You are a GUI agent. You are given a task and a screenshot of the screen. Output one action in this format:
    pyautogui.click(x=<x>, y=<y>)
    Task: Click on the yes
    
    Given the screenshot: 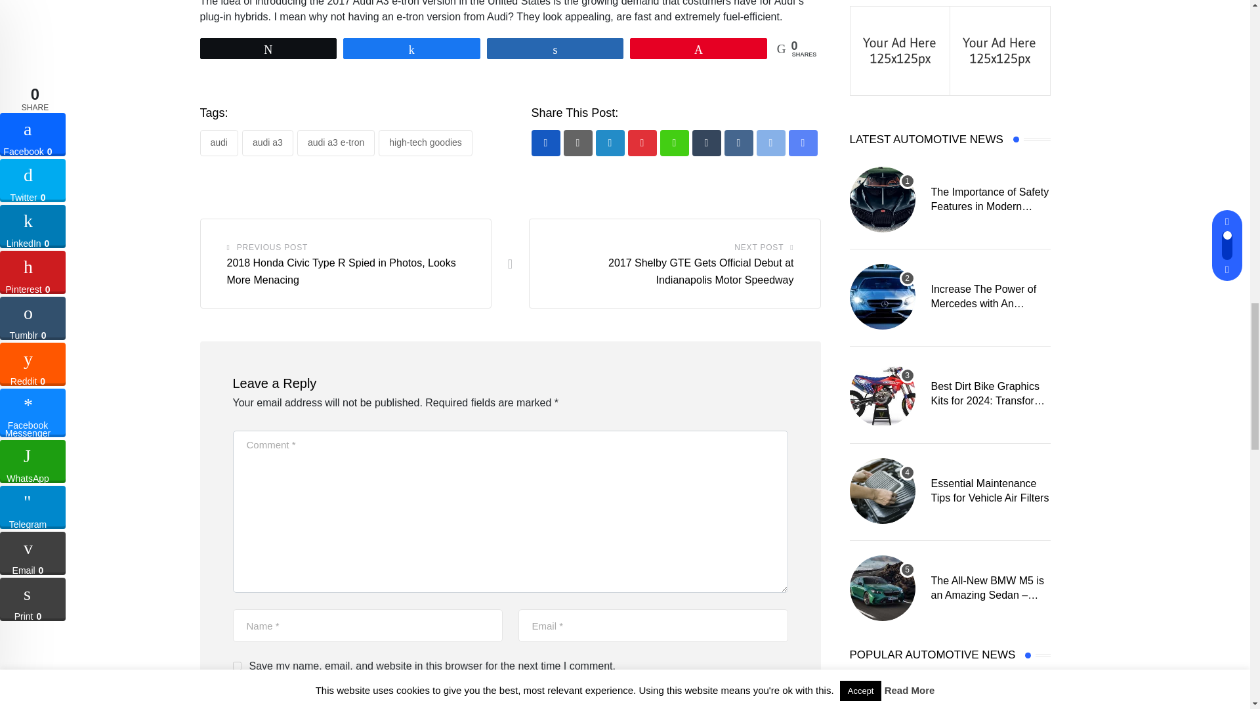 What is the action you would take?
    pyautogui.click(x=236, y=666)
    